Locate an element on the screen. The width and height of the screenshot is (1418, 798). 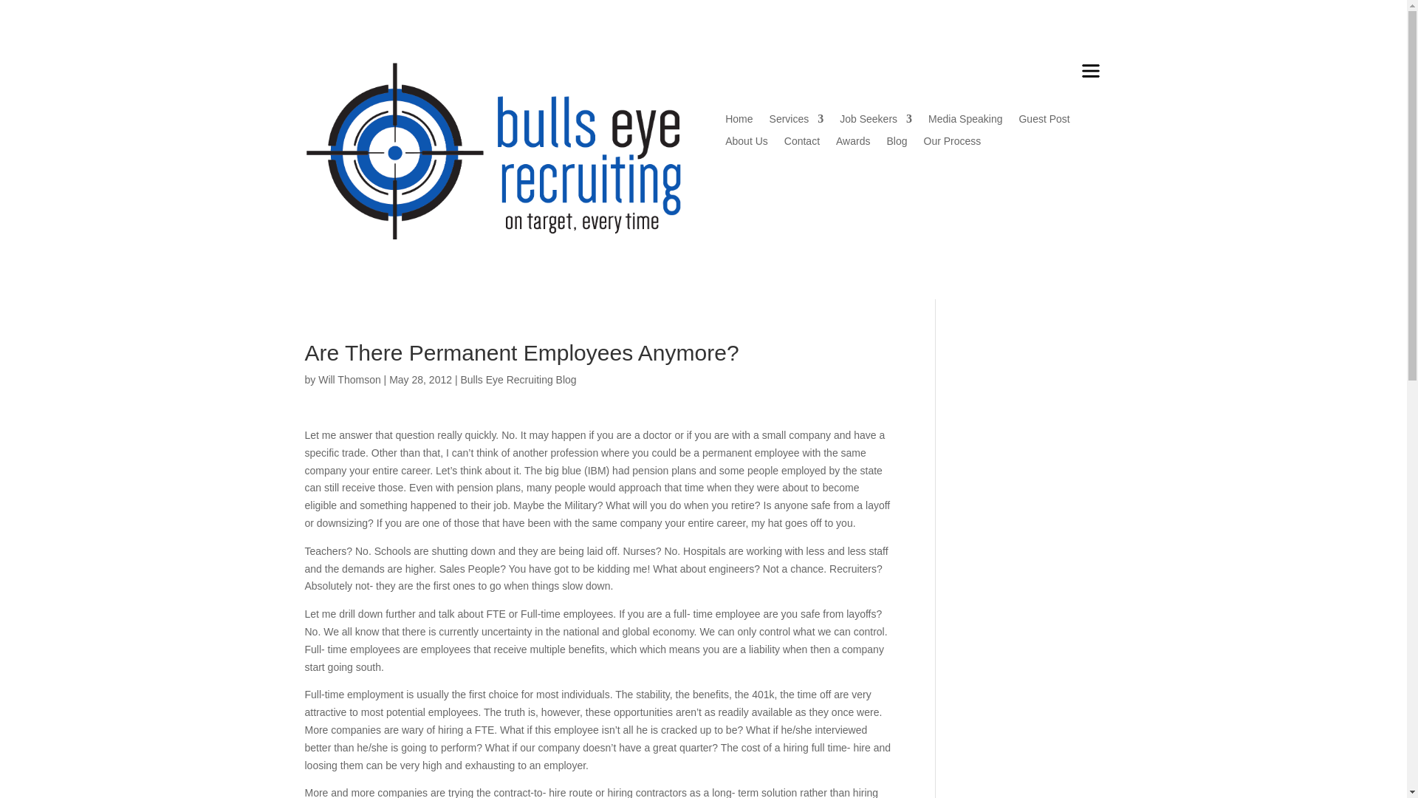
Media Speaking is located at coordinates (965, 122).